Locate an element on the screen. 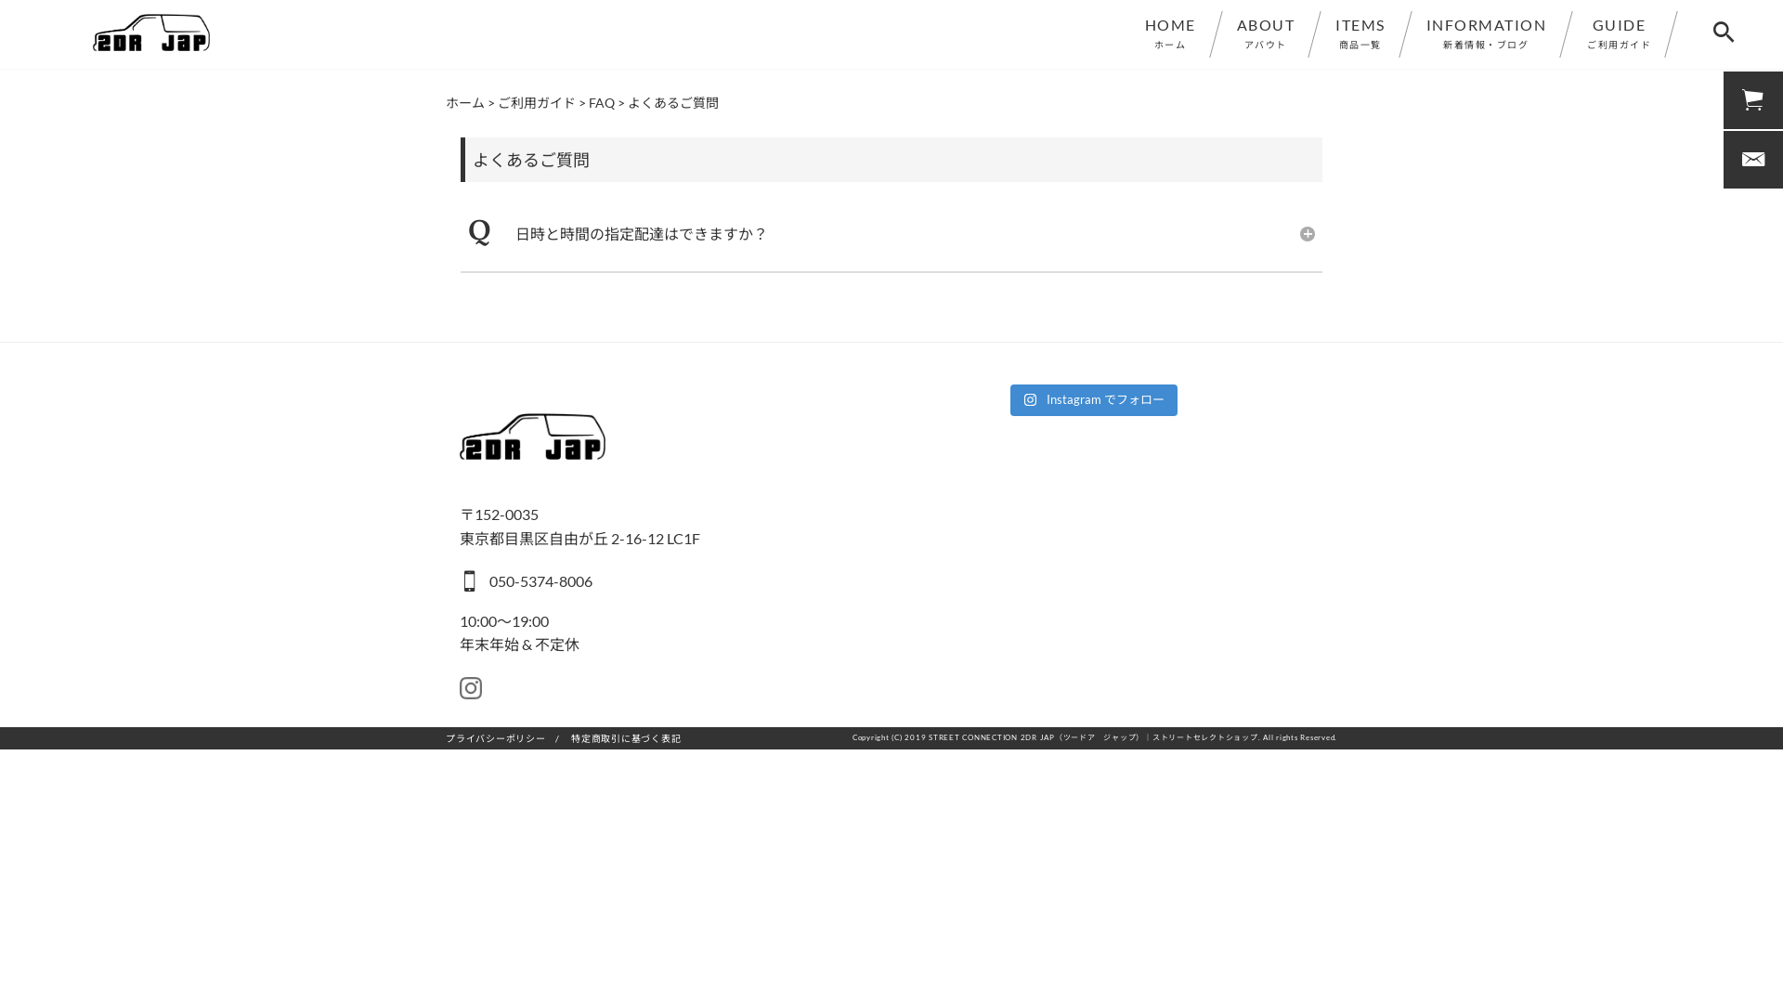  FAQ is located at coordinates (602, 102).